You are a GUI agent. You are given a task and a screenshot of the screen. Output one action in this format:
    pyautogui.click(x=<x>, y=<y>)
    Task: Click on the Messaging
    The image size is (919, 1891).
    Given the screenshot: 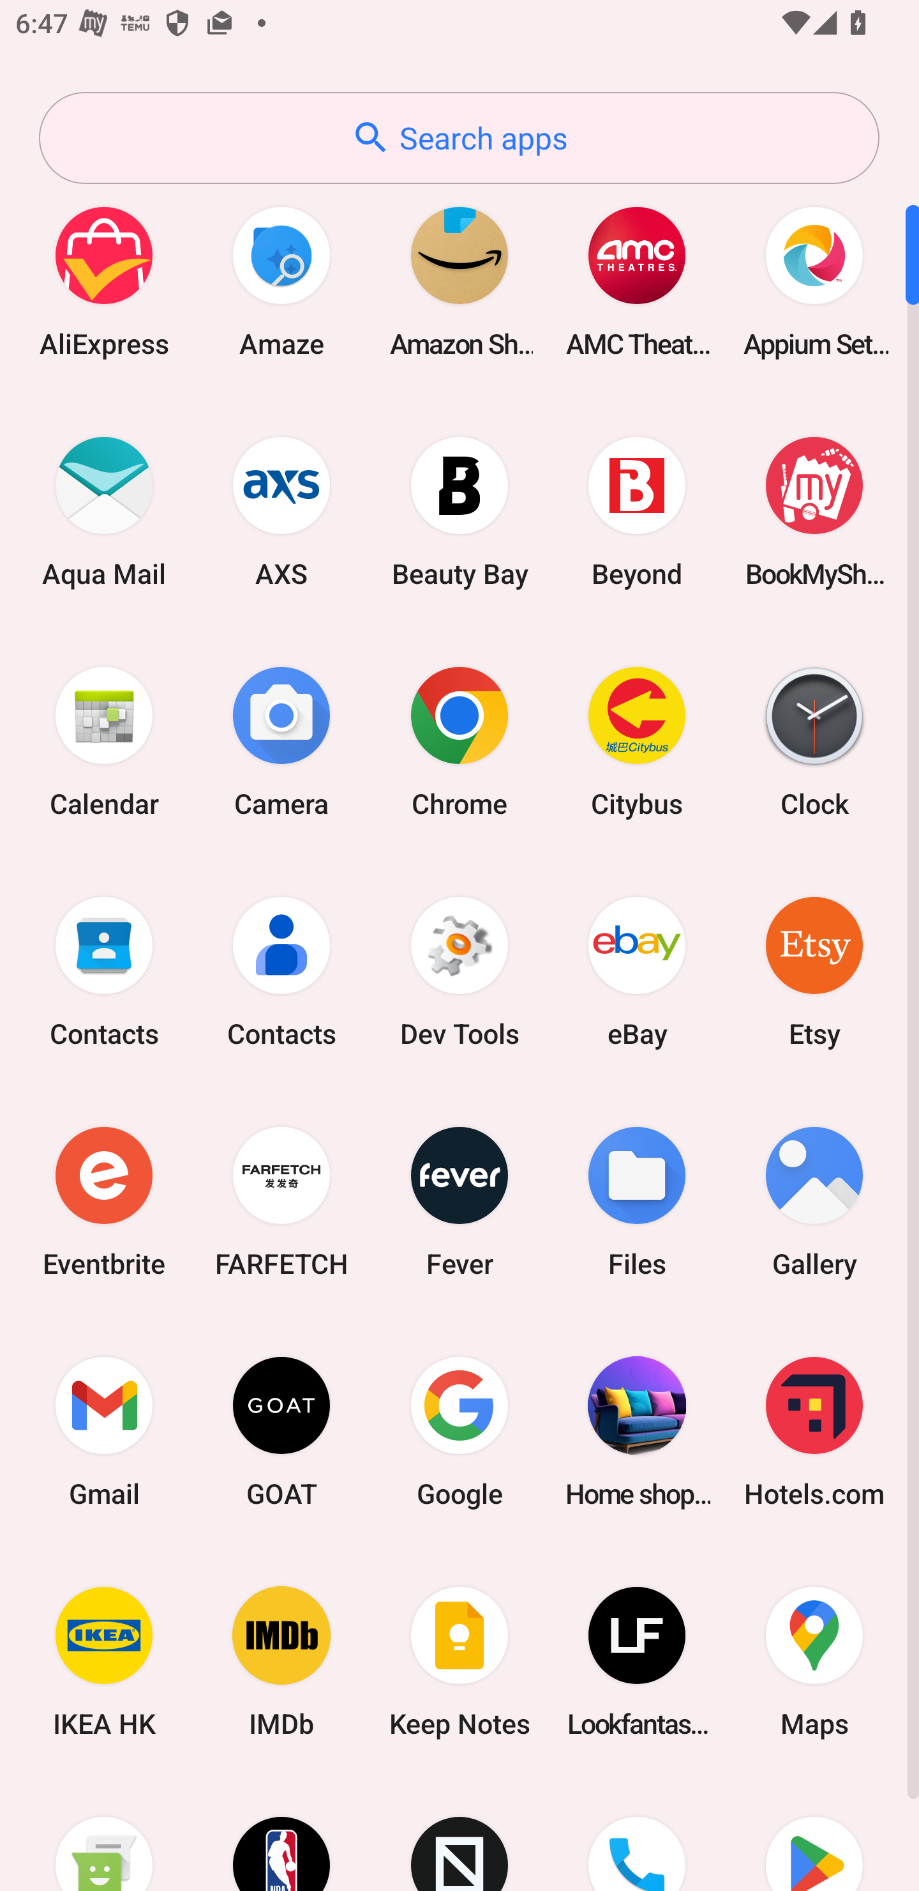 What is the action you would take?
    pyautogui.click(x=104, y=1834)
    